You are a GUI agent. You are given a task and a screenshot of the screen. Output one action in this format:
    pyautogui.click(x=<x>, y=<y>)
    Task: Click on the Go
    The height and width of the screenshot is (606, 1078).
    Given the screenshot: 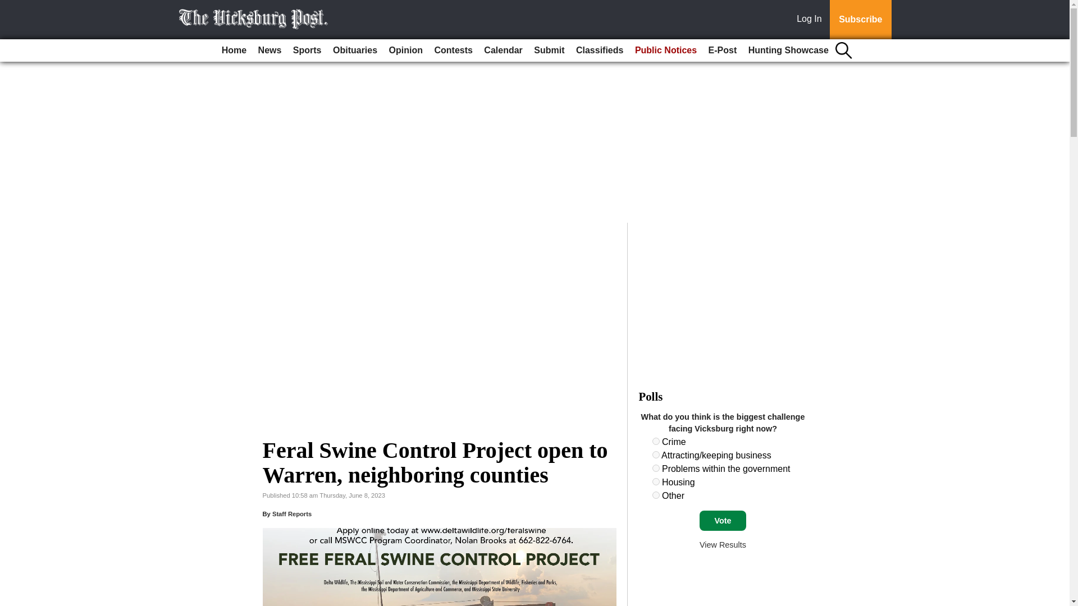 What is the action you would take?
    pyautogui.click(x=10, y=7)
    